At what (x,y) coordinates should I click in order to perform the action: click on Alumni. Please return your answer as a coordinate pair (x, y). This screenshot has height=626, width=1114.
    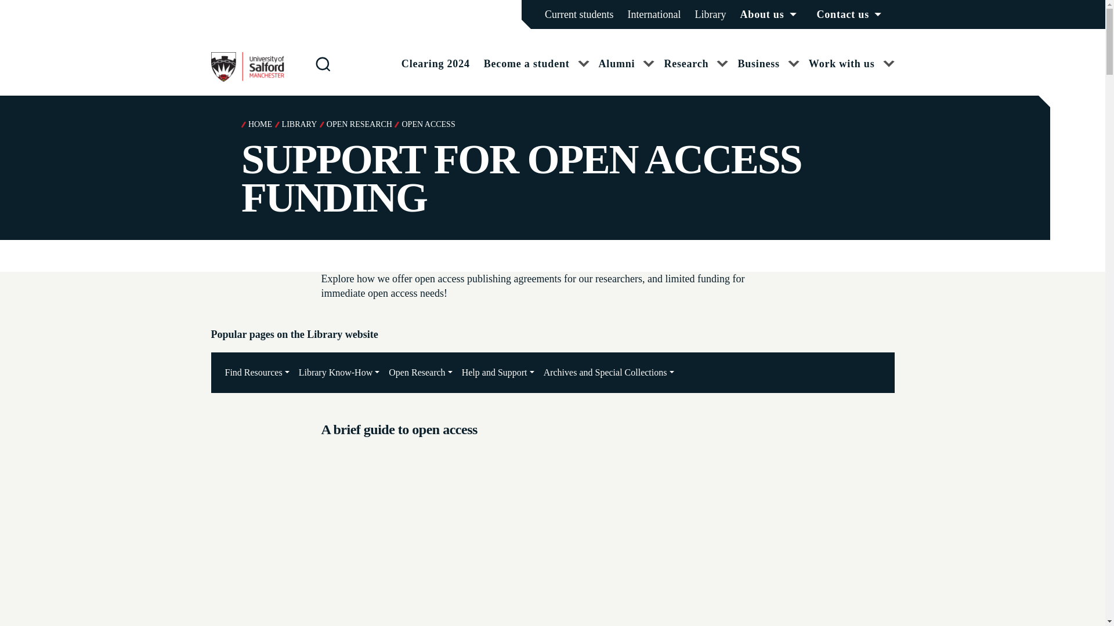
    Looking at the image, I should click on (627, 74).